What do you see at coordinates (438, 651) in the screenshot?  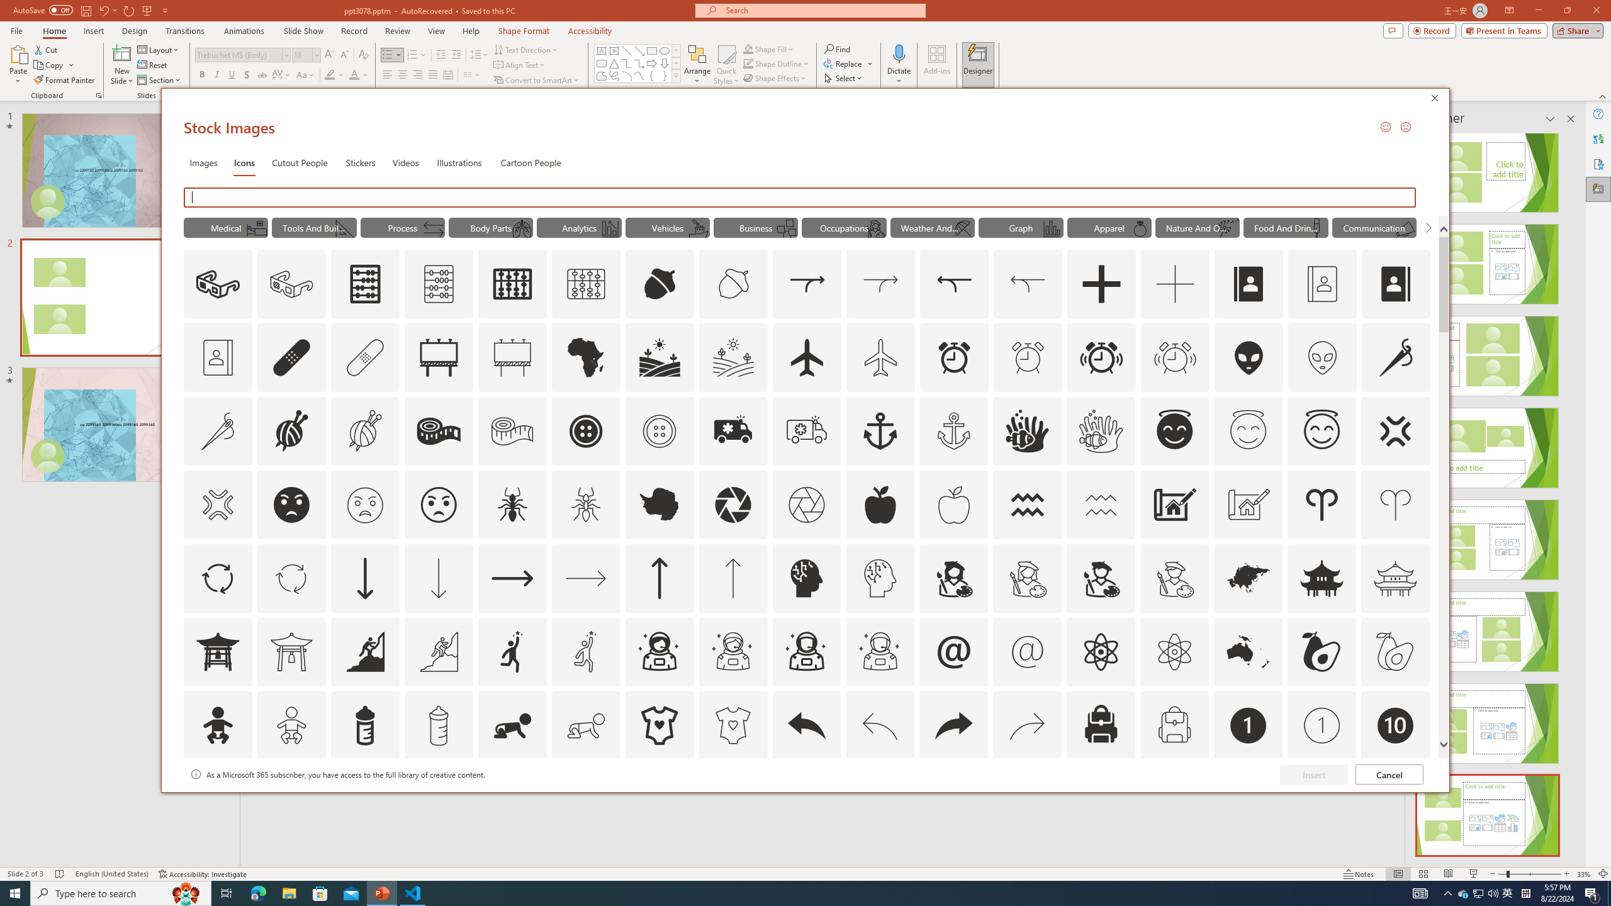 I see `AutomationID: Icons_Aspiration_M` at bounding box center [438, 651].